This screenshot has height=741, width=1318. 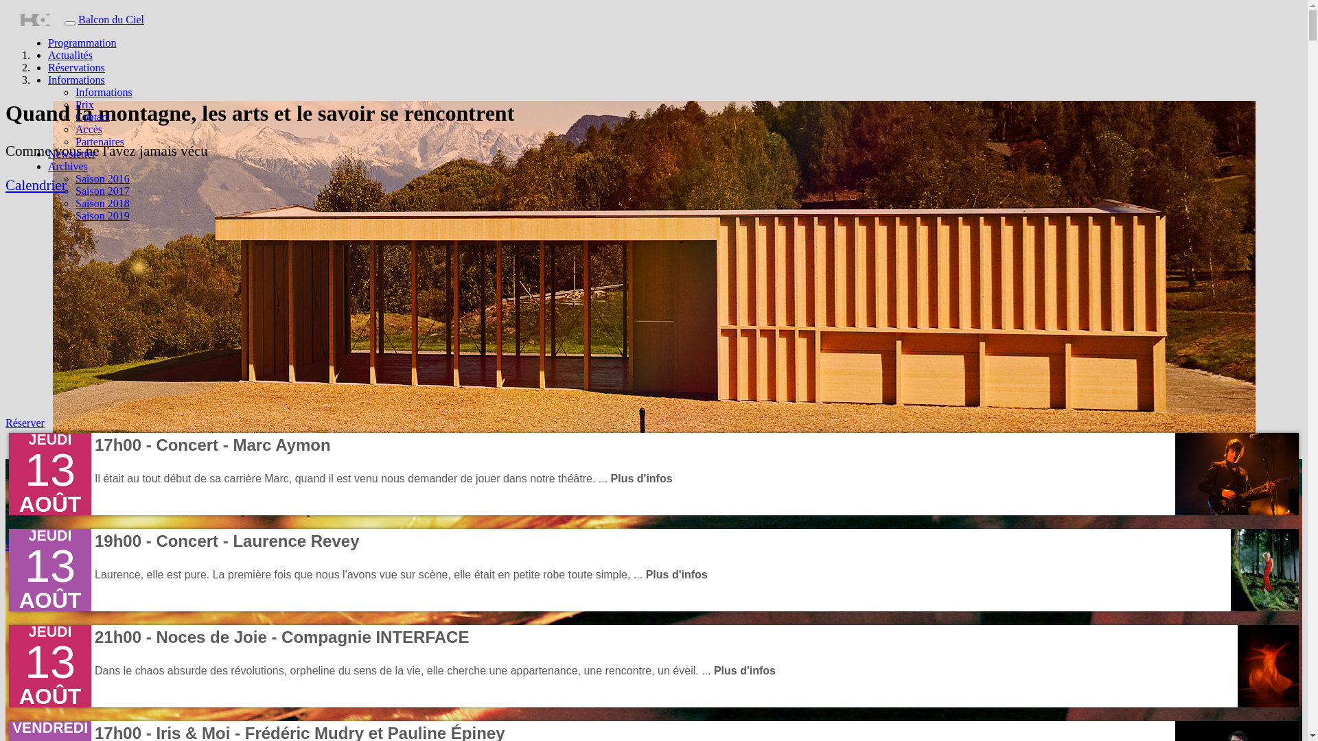 What do you see at coordinates (82, 43) in the screenshot?
I see `Programmation` at bounding box center [82, 43].